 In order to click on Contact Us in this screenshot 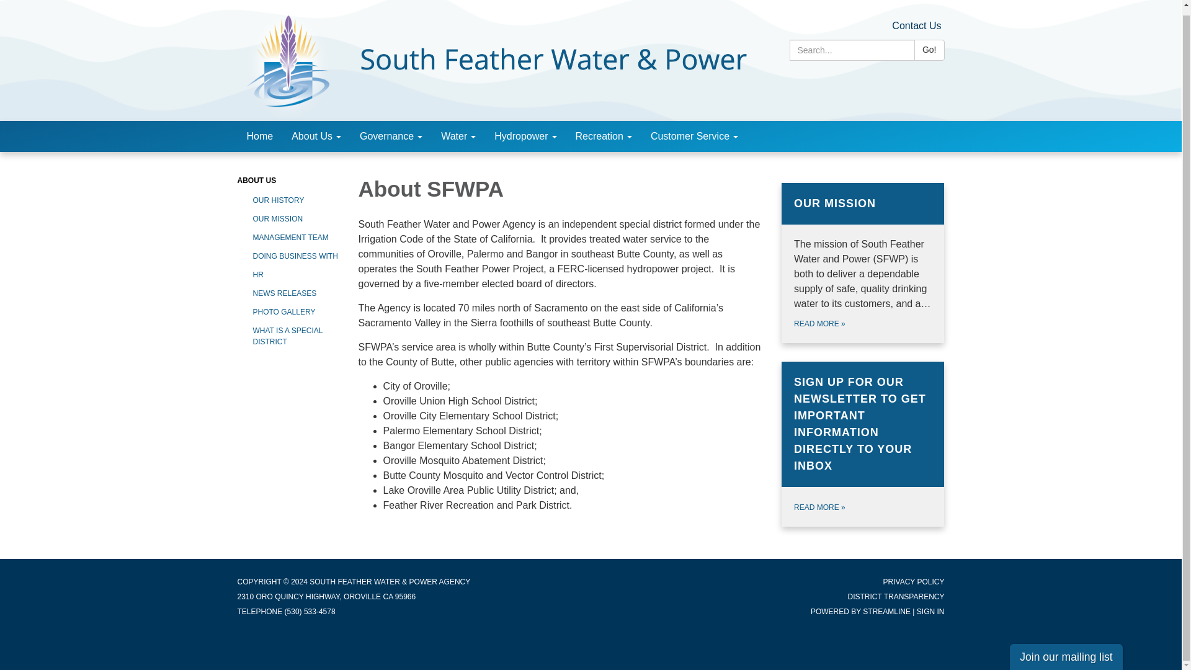, I will do `click(916, 25)`.